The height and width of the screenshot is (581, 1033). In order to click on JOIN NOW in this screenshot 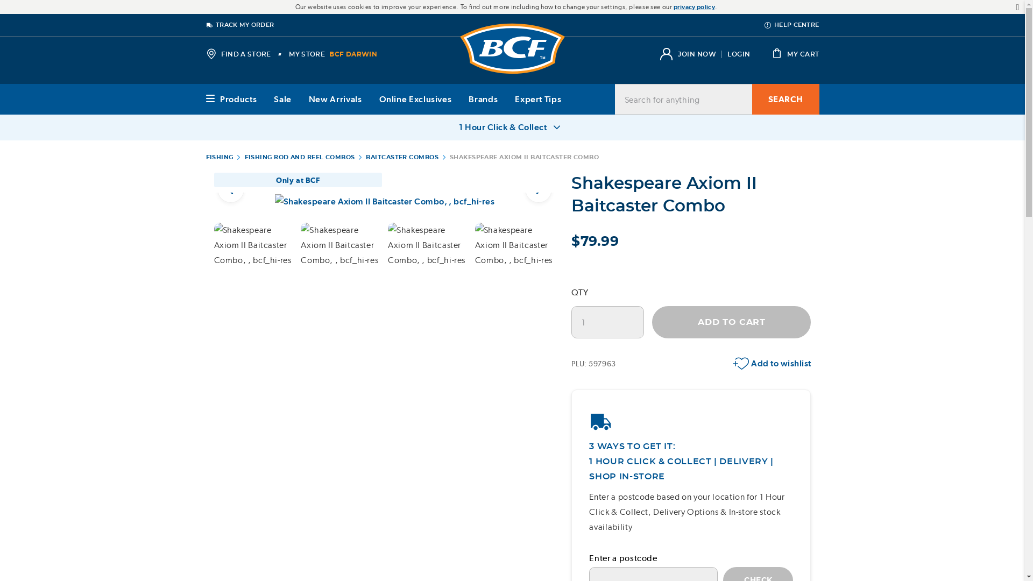, I will do `click(696, 54)`.